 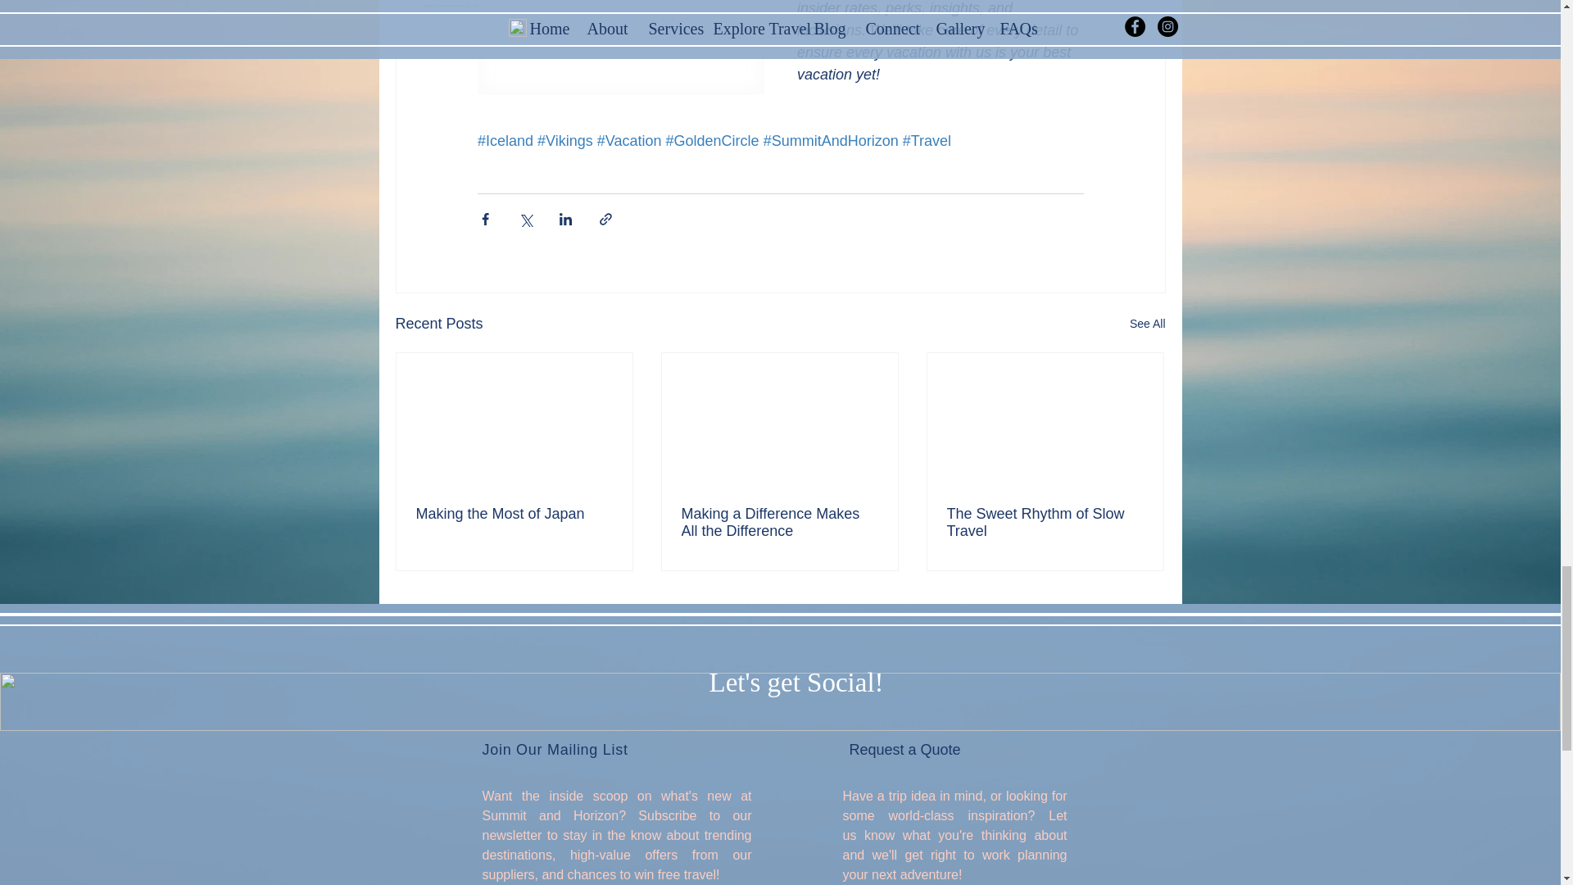 What do you see at coordinates (1045, 522) in the screenshot?
I see `The Sweet Rhythm of Slow Travel` at bounding box center [1045, 522].